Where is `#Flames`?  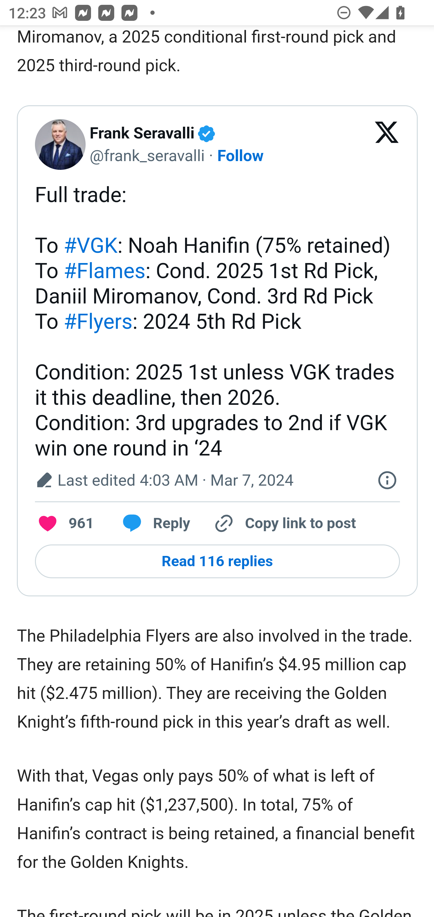
#Flames is located at coordinates (104, 272).